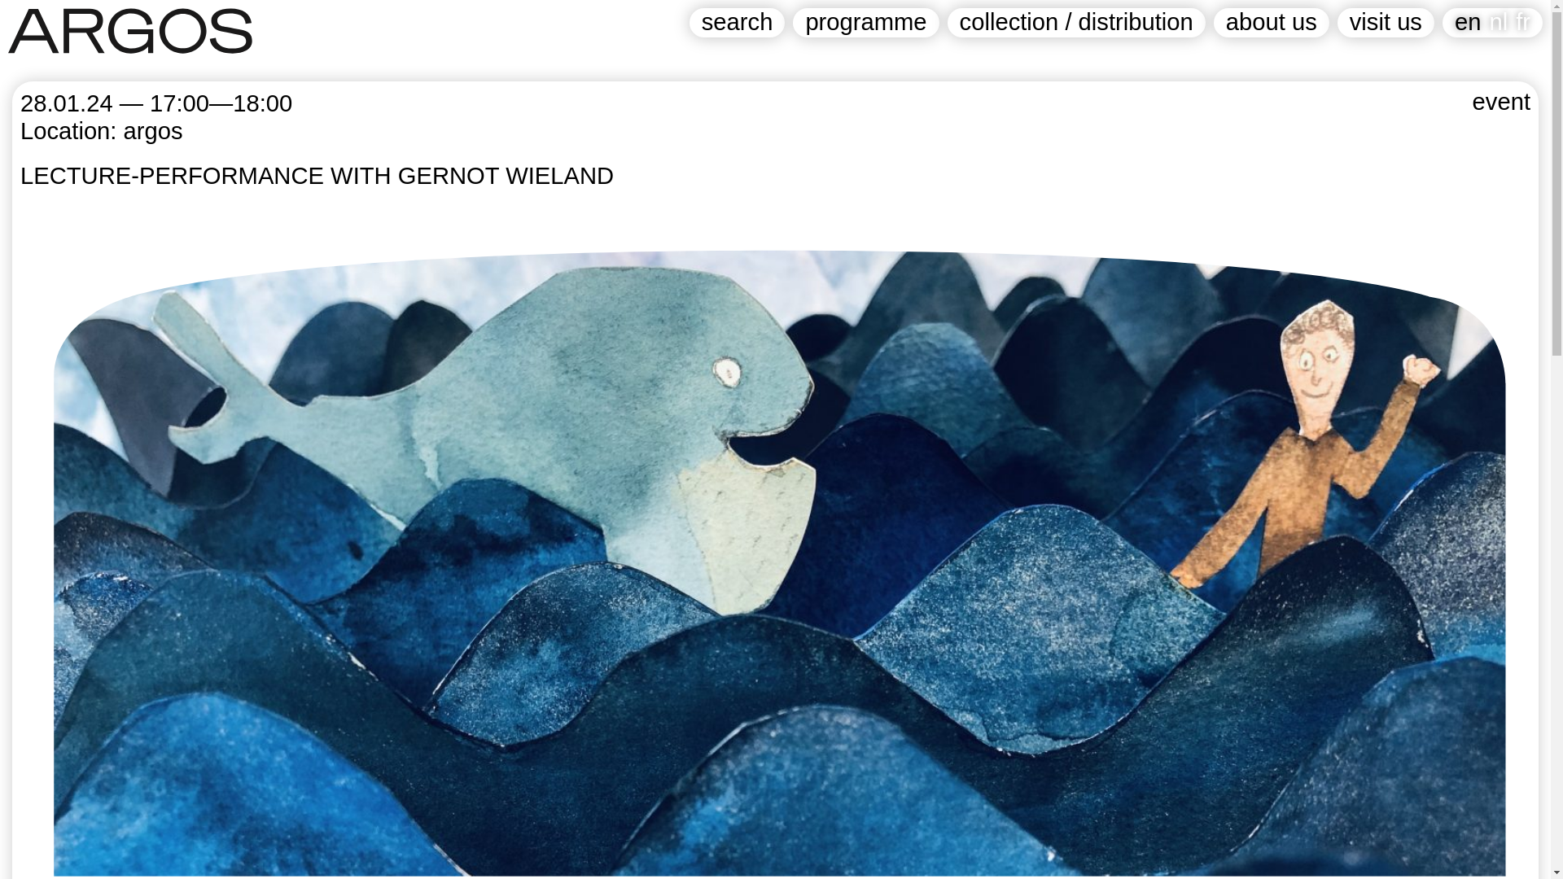 This screenshot has height=879, width=1563. Describe the element at coordinates (1386, 23) in the screenshot. I see `visit us` at that location.